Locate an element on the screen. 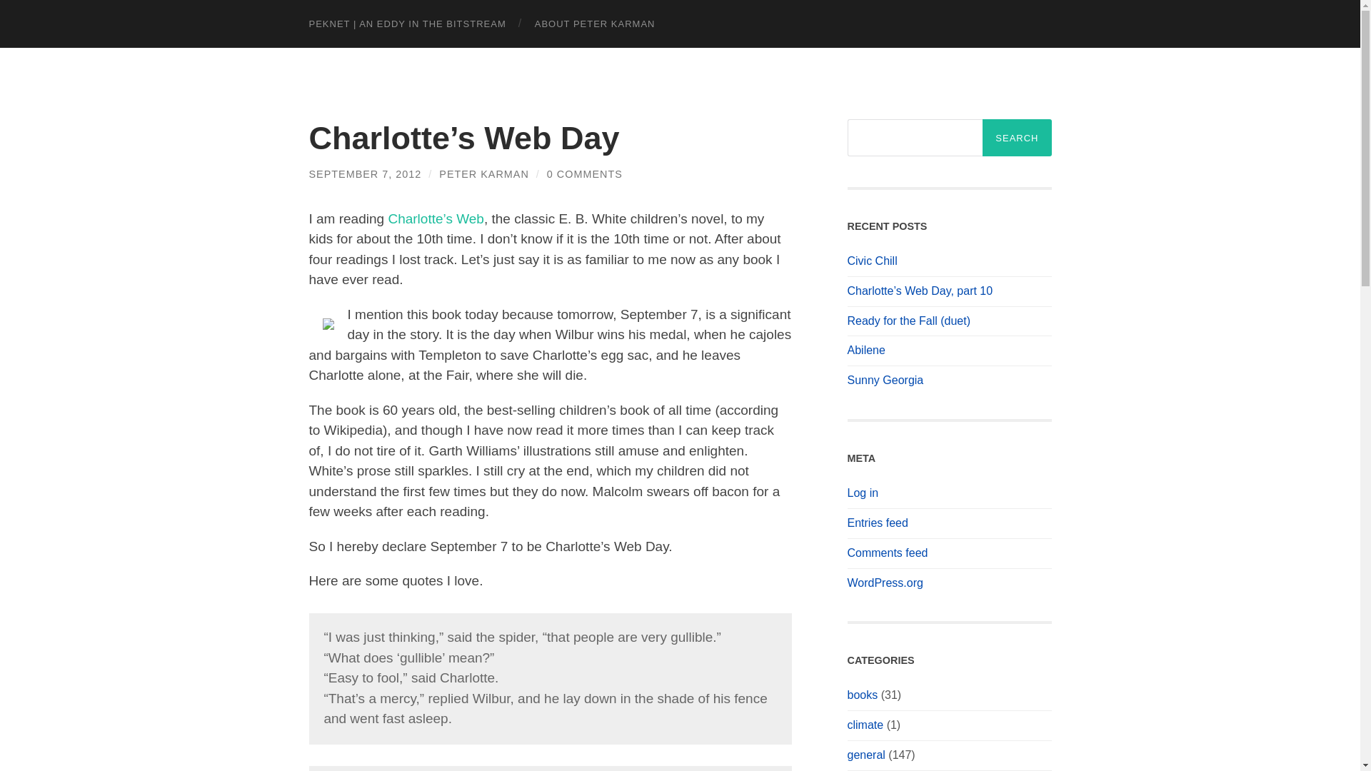  Search is located at coordinates (1017, 138).